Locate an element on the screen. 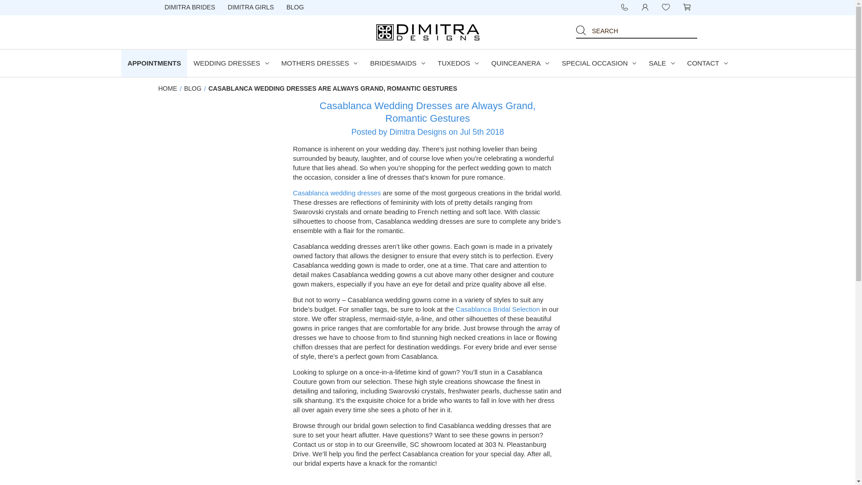 This screenshot has height=485, width=862. WEDDING DRESSES is located at coordinates (231, 63).